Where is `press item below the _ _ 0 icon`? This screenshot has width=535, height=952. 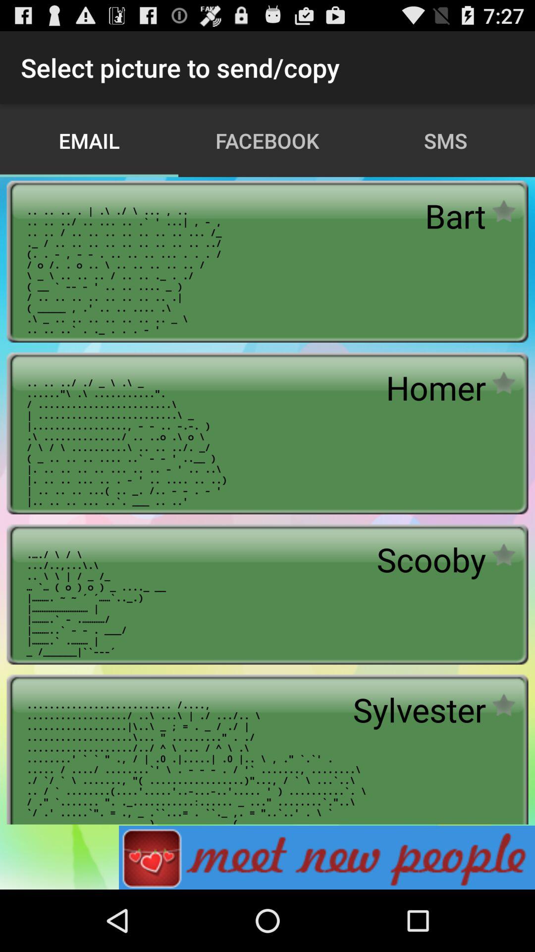 press item below the _ _ 0 icon is located at coordinates (327, 857).